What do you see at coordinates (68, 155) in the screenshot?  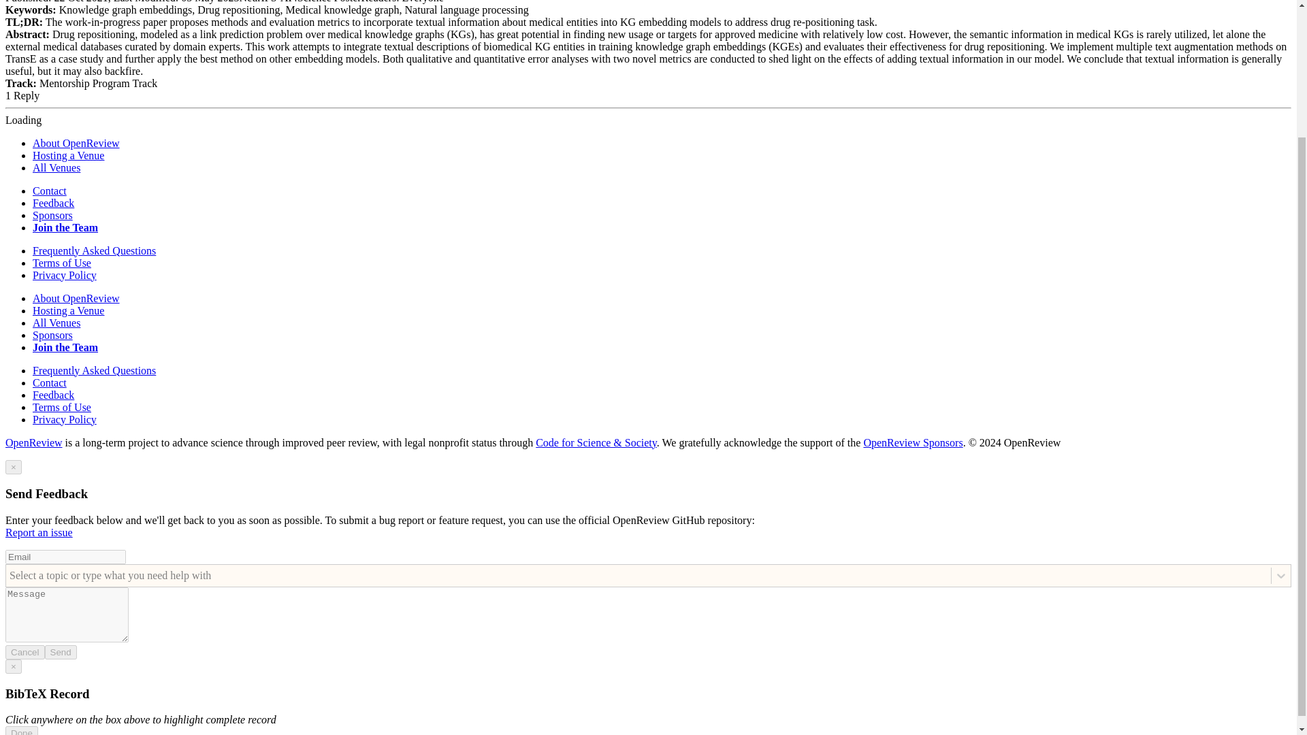 I see `Hosting a Venue` at bounding box center [68, 155].